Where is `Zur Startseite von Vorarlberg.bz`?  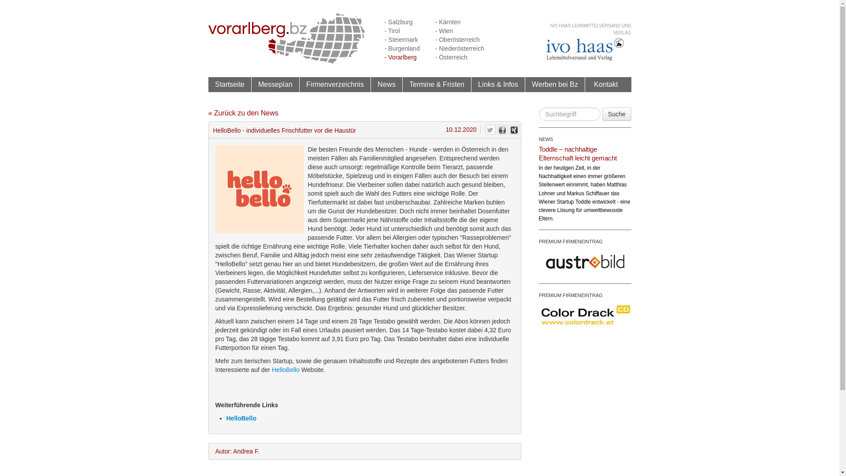
Zur Startseite von Vorarlberg.bz is located at coordinates (286, 38).